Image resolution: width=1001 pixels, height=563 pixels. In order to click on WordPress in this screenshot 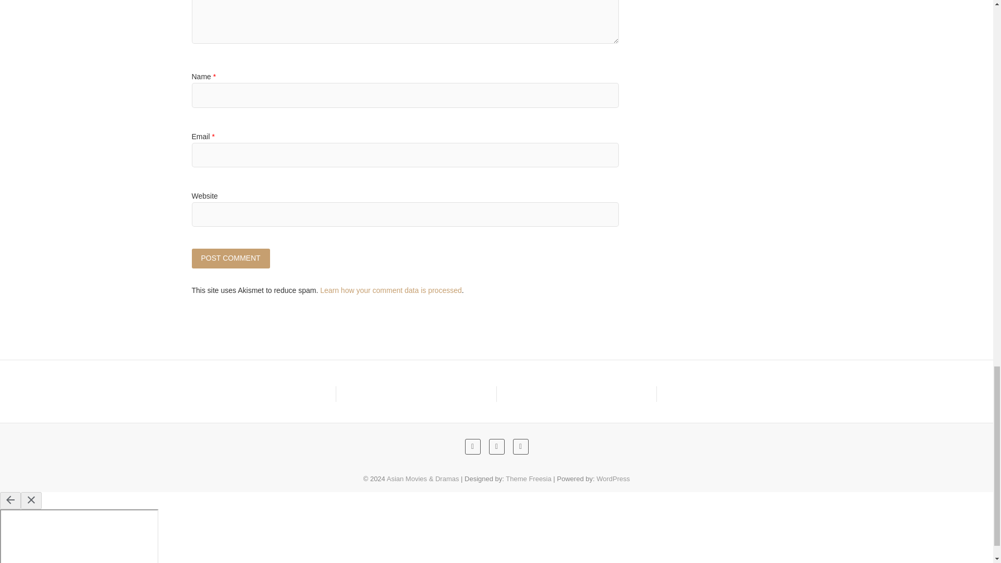, I will do `click(613, 479)`.